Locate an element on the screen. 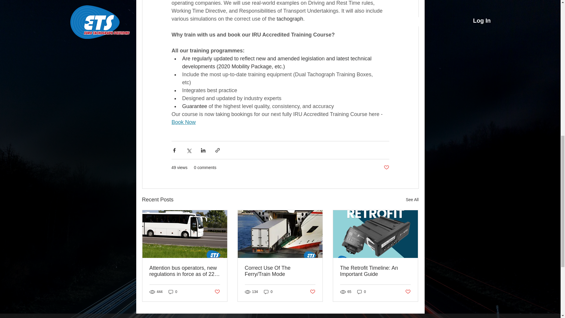 This screenshot has height=318, width=565. The Retrofit Timeline: An Important Guide is located at coordinates (375, 271).